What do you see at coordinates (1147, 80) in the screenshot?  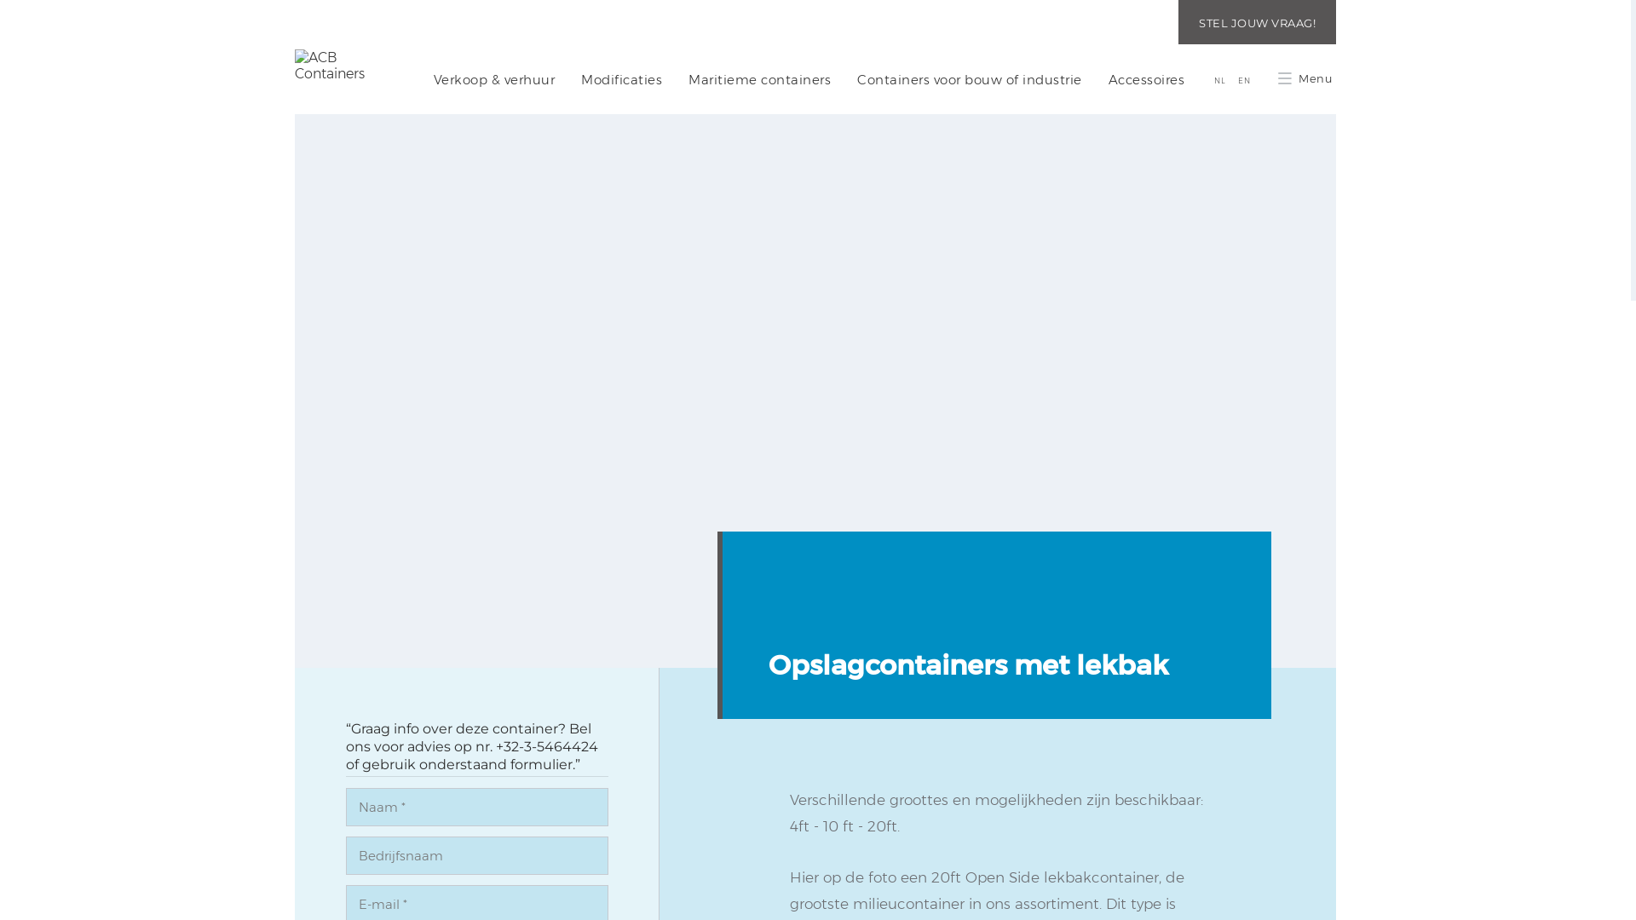 I see `Accessoires` at bounding box center [1147, 80].